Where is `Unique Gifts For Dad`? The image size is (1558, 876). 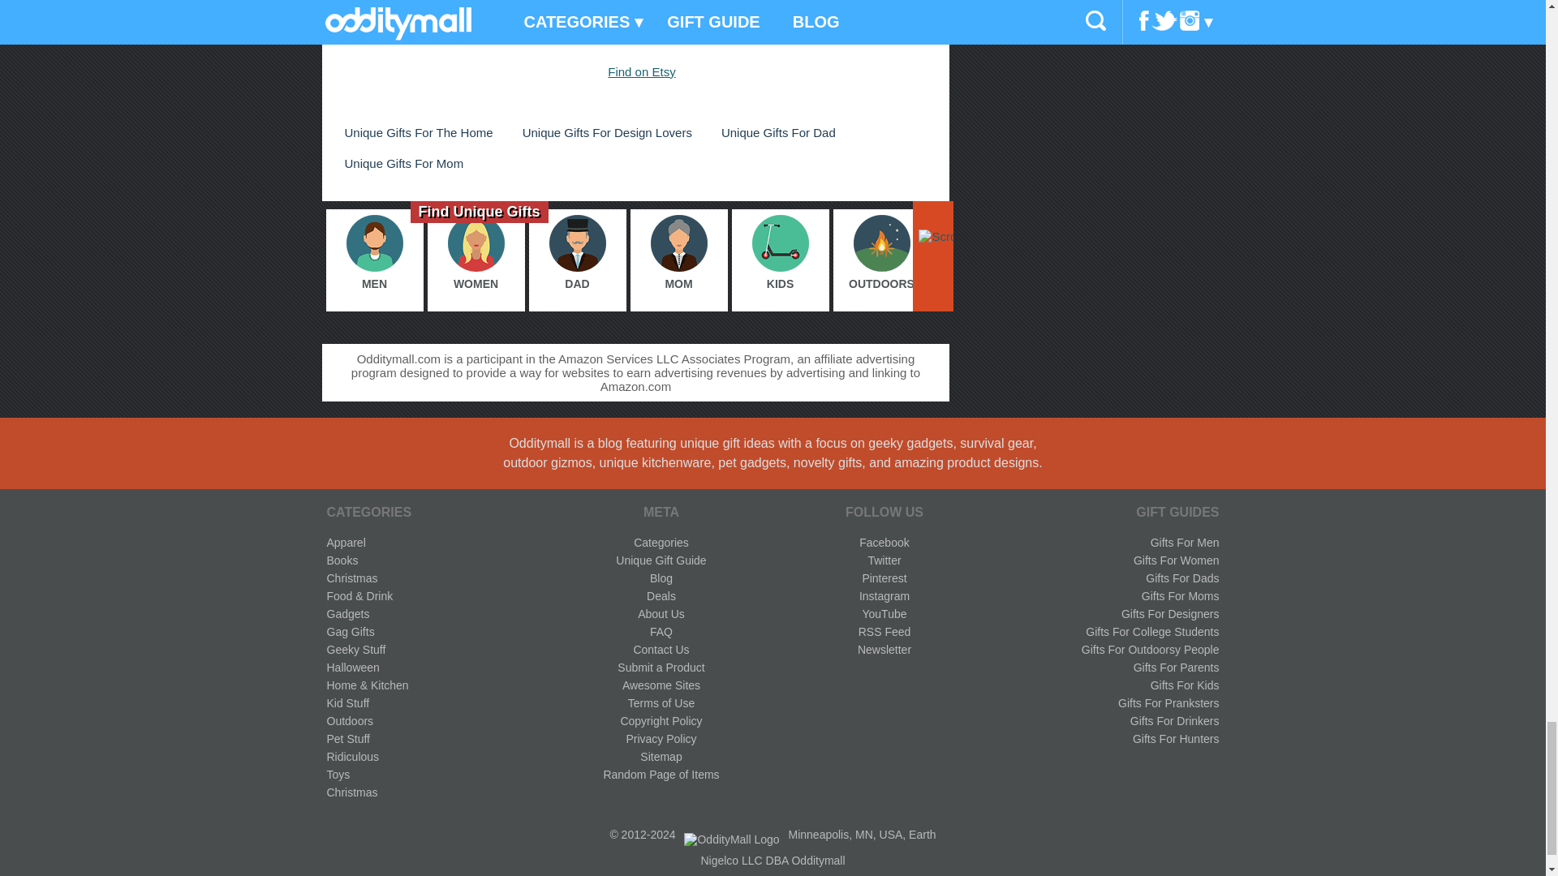 Unique Gifts For Dad is located at coordinates (779, 132).